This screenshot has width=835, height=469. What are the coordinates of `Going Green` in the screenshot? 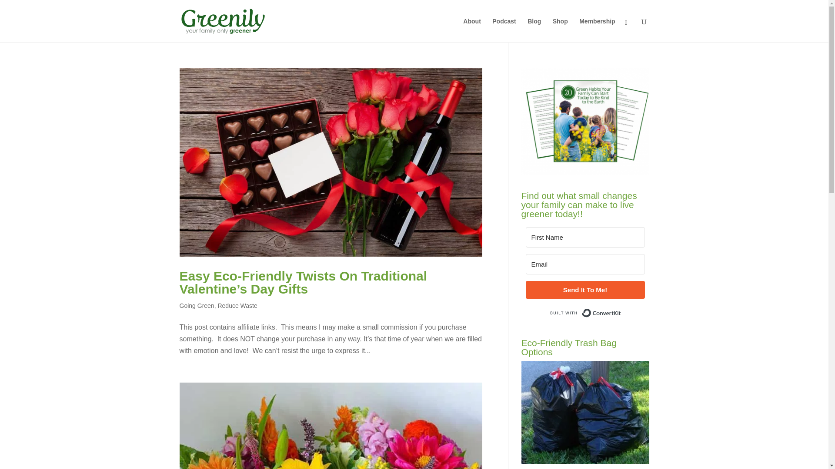 It's located at (197, 305).